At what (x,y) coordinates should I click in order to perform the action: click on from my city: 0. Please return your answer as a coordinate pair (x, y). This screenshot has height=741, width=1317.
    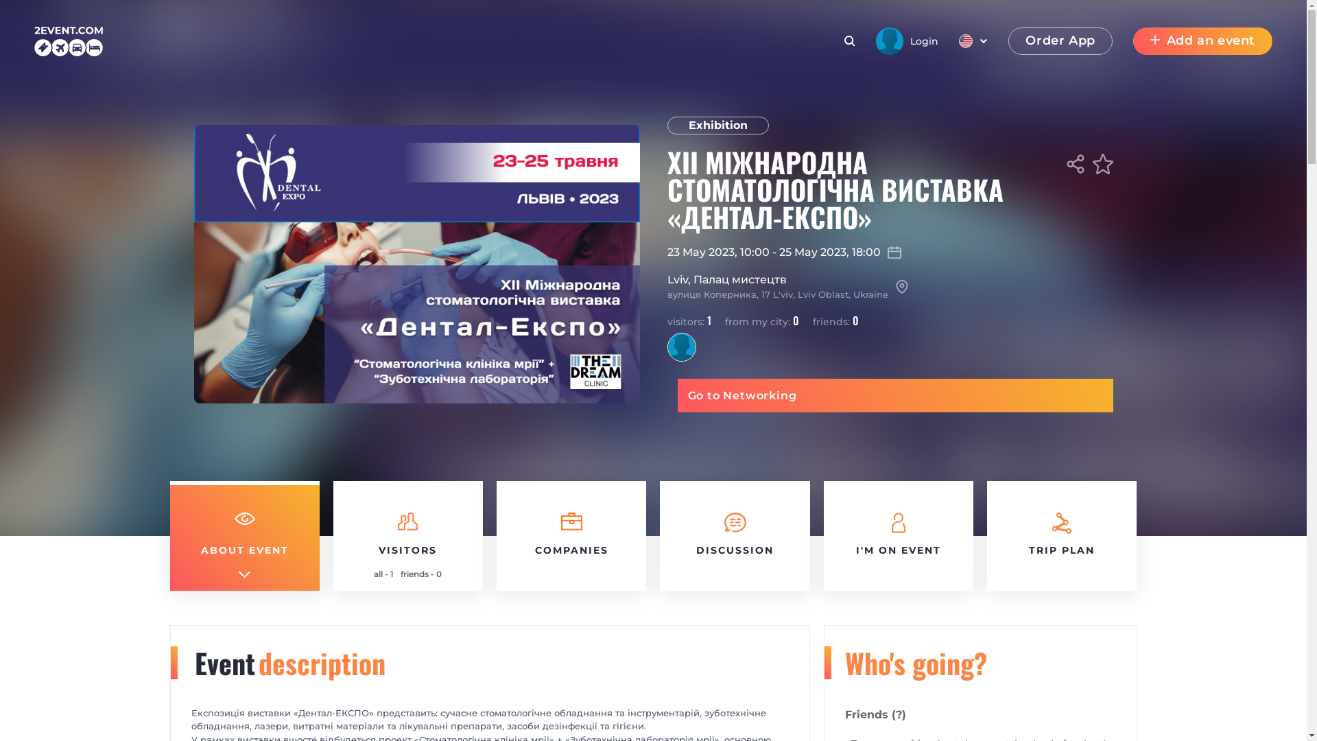
    Looking at the image, I should click on (761, 320).